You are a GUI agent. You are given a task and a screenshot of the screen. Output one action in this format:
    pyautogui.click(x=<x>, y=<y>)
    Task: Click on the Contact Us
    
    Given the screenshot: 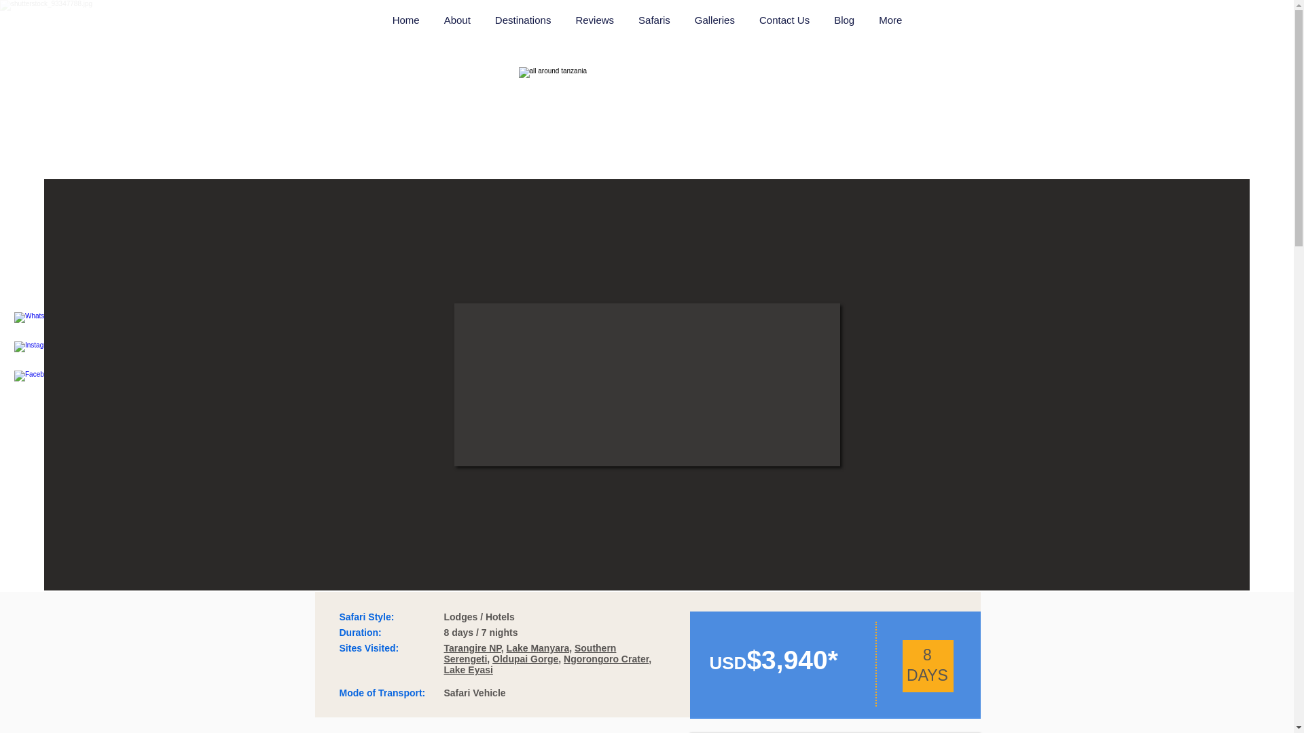 What is the action you would take?
    pyautogui.click(x=784, y=23)
    